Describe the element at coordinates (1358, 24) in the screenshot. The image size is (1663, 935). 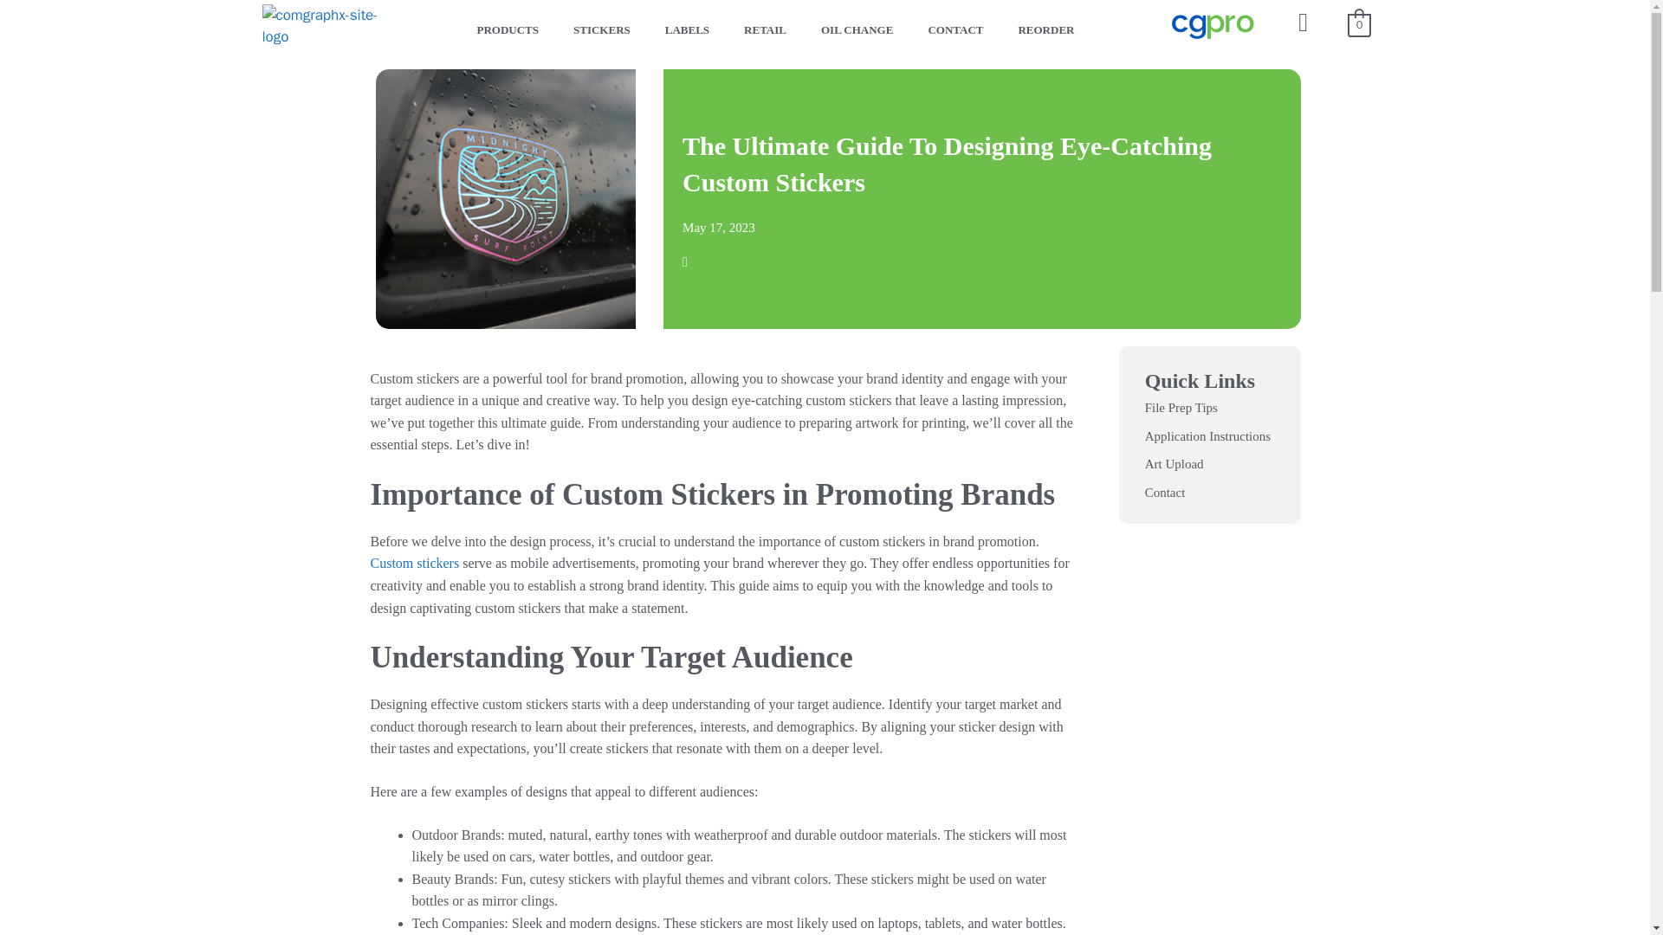
I see `0` at that location.